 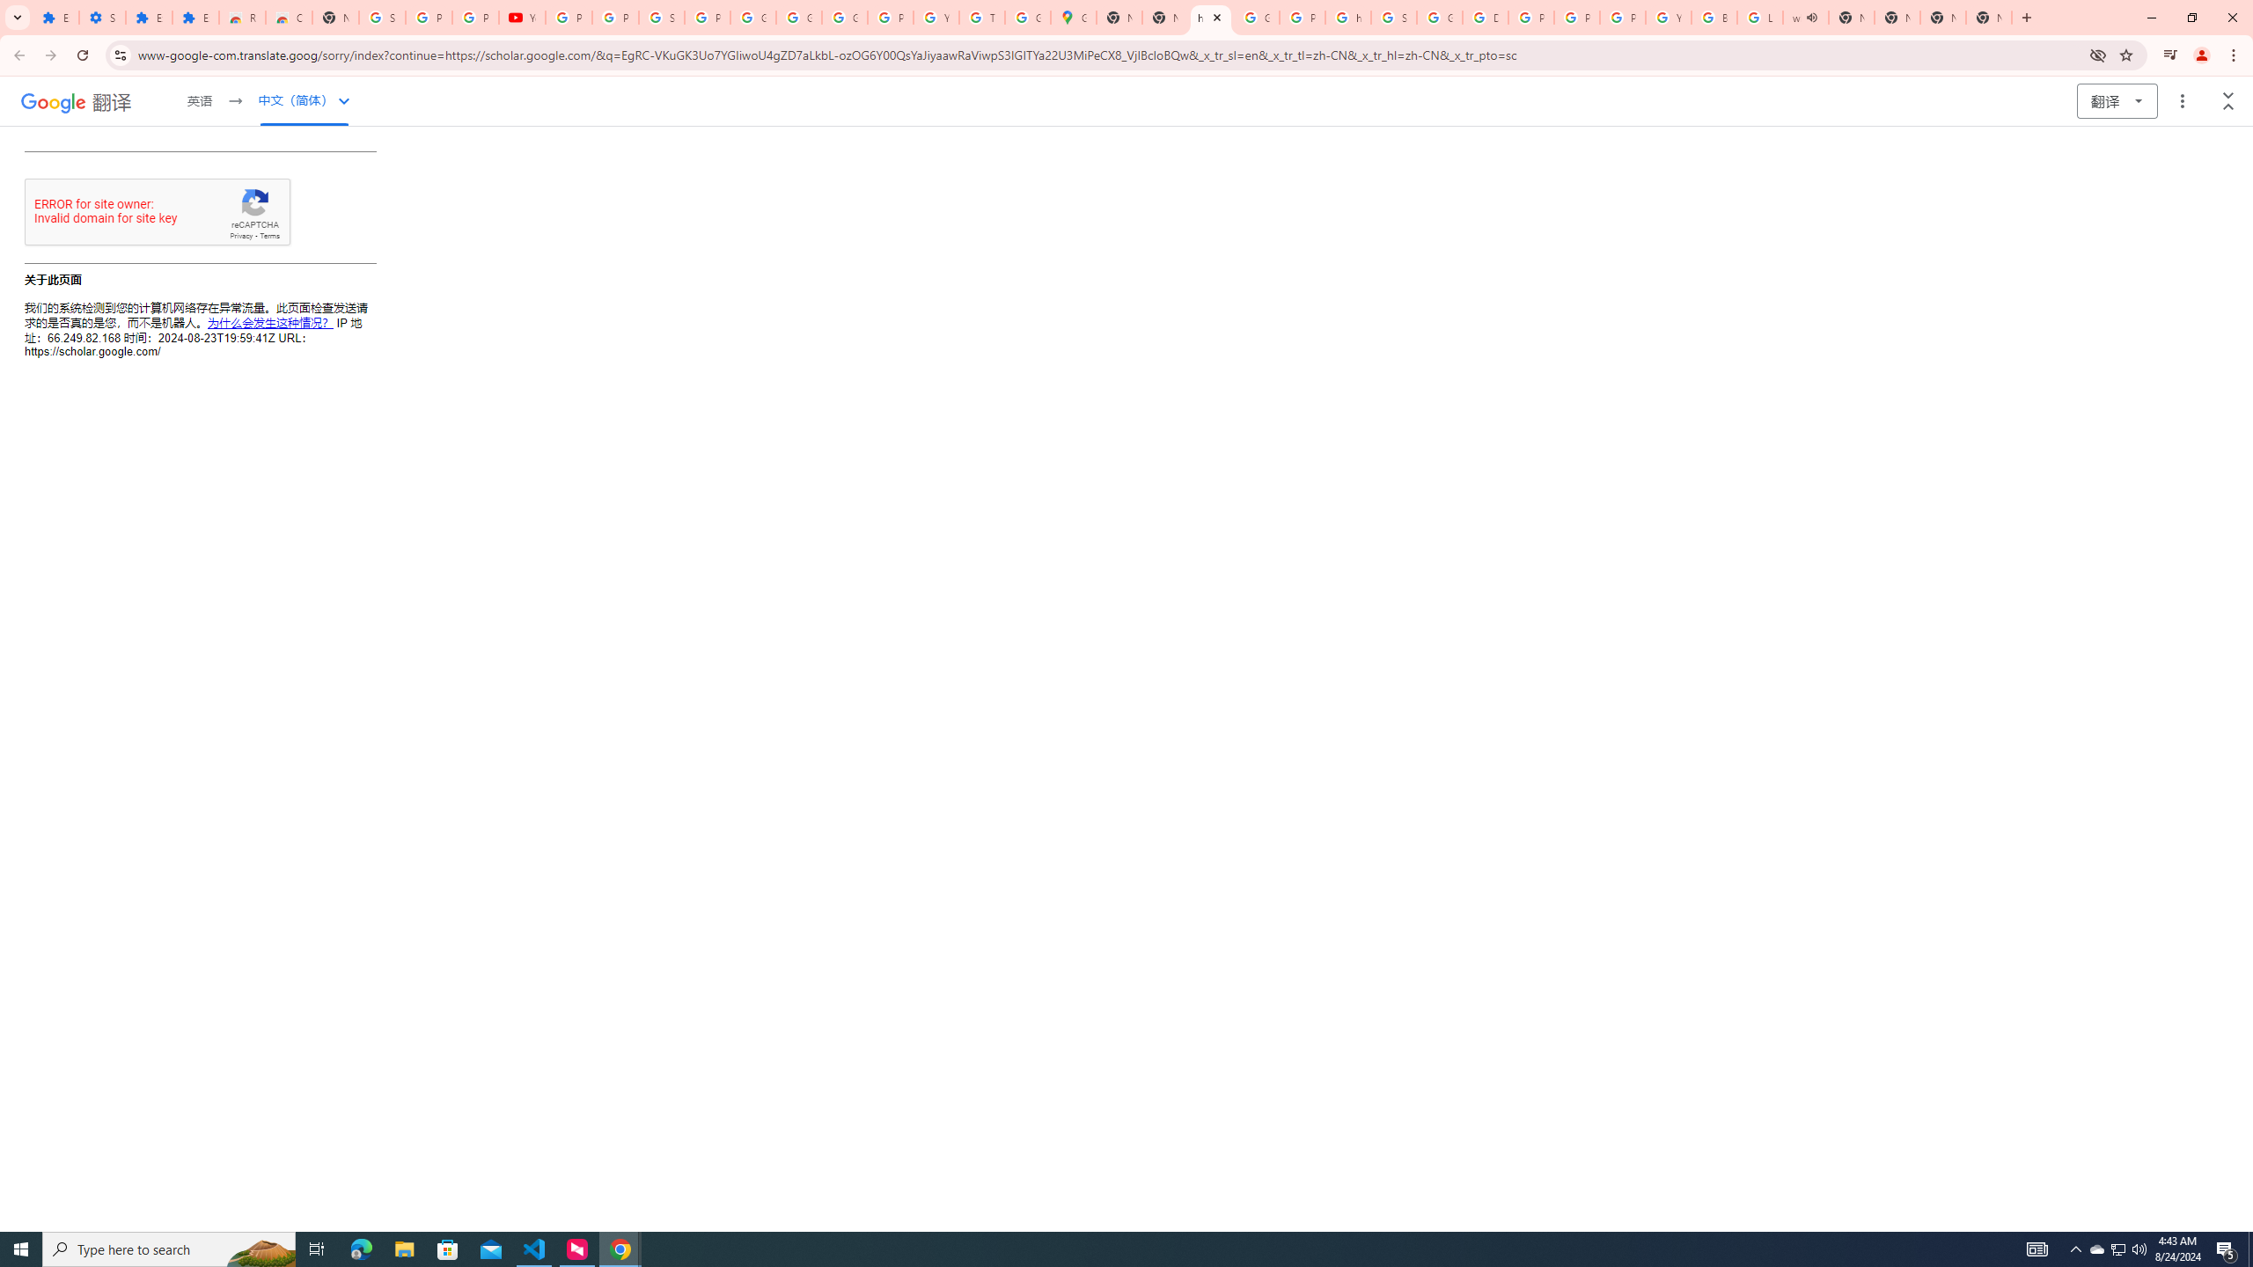 I want to click on Extensions, so click(x=148, y=18).